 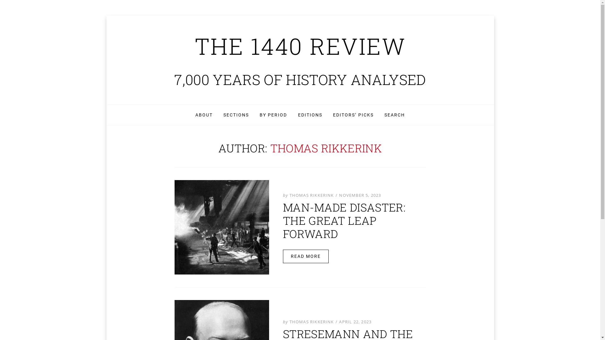 I want to click on NOVEMBER 5, 2023, so click(x=359, y=195).